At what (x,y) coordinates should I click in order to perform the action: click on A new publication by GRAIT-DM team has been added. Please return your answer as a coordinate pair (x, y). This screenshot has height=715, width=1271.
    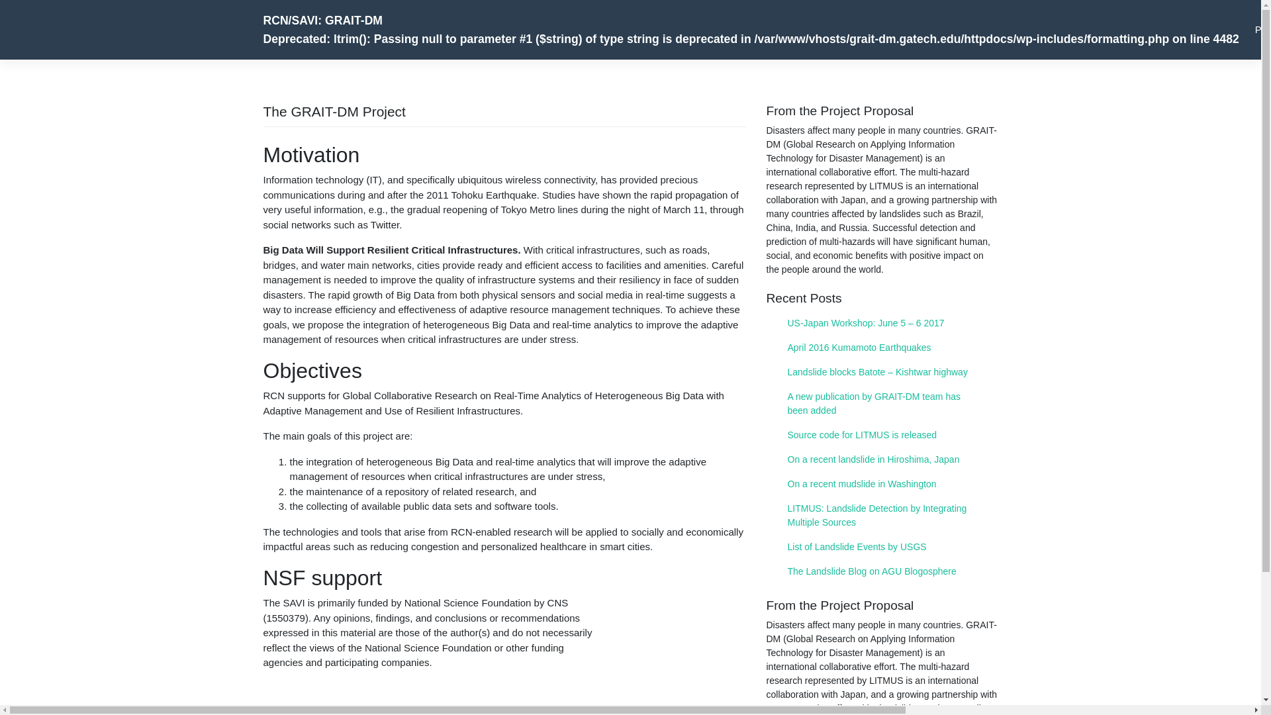
    Looking at the image, I should click on (882, 404).